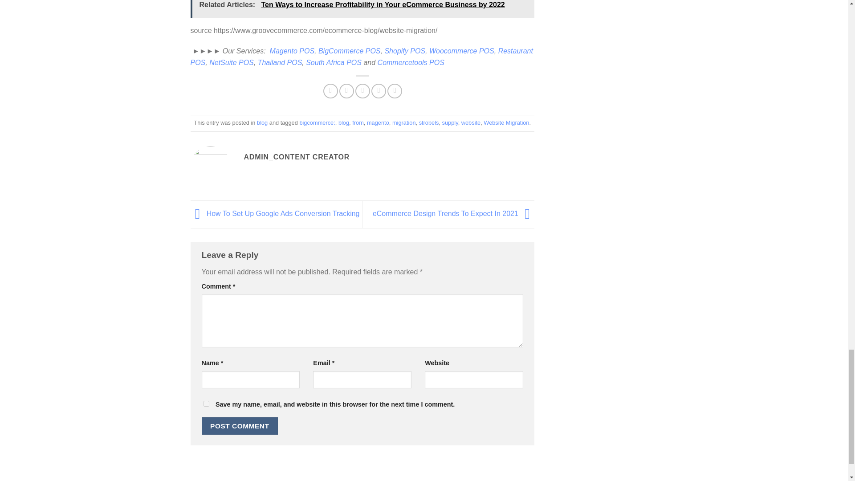 The width and height of the screenshot is (855, 481). Describe the element at coordinates (362, 57) in the screenshot. I see `Restaurant POS` at that location.